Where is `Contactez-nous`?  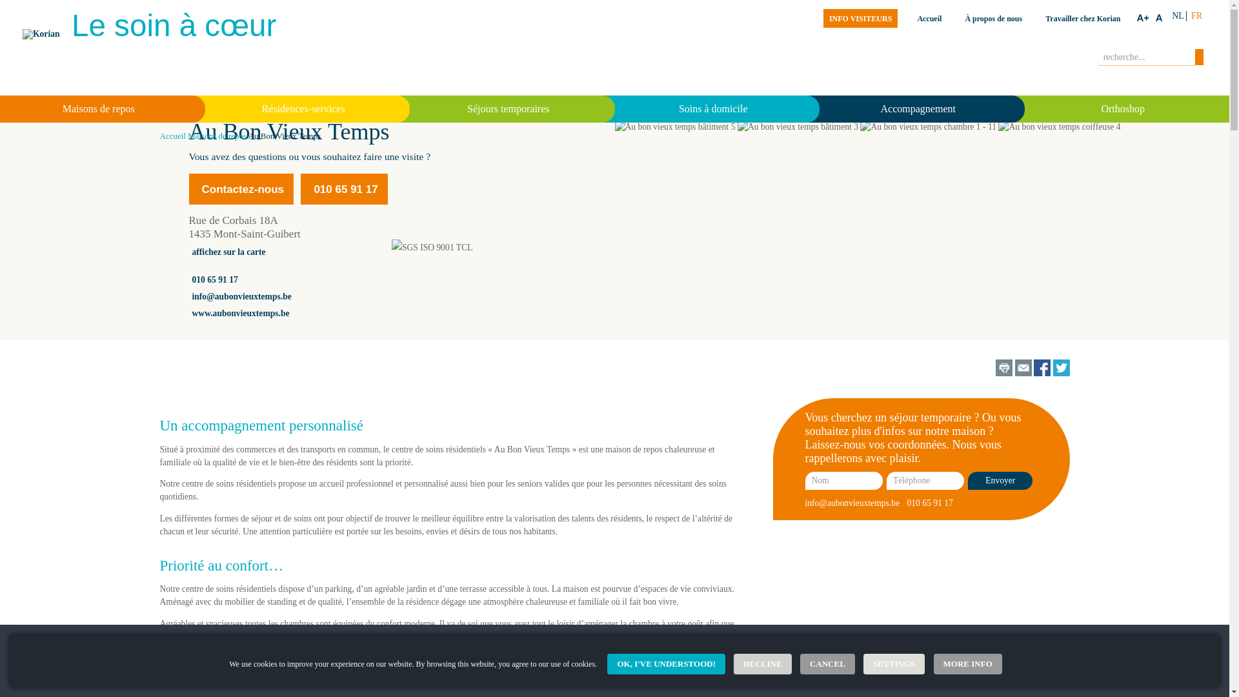 Contactez-nous is located at coordinates (241, 189).